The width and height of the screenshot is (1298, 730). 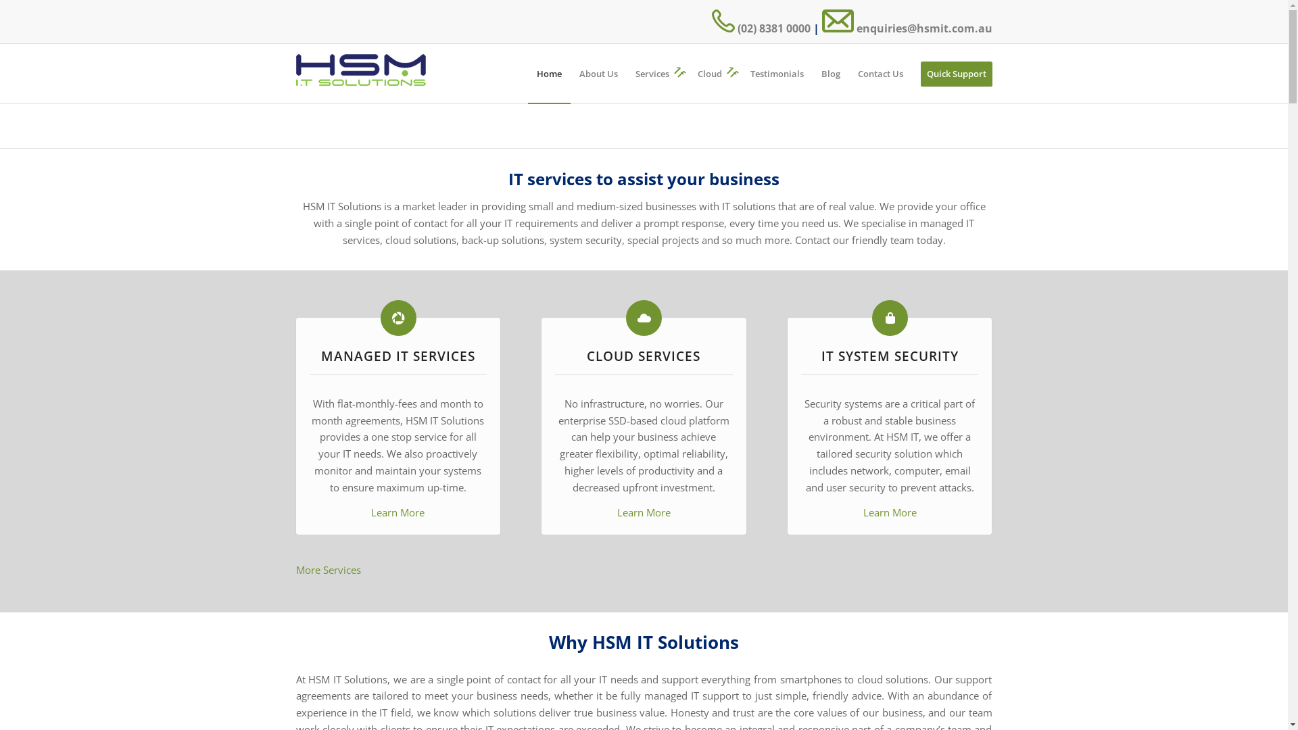 What do you see at coordinates (776, 74) in the screenshot?
I see `Testimonials` at bounding box center [776, 74].